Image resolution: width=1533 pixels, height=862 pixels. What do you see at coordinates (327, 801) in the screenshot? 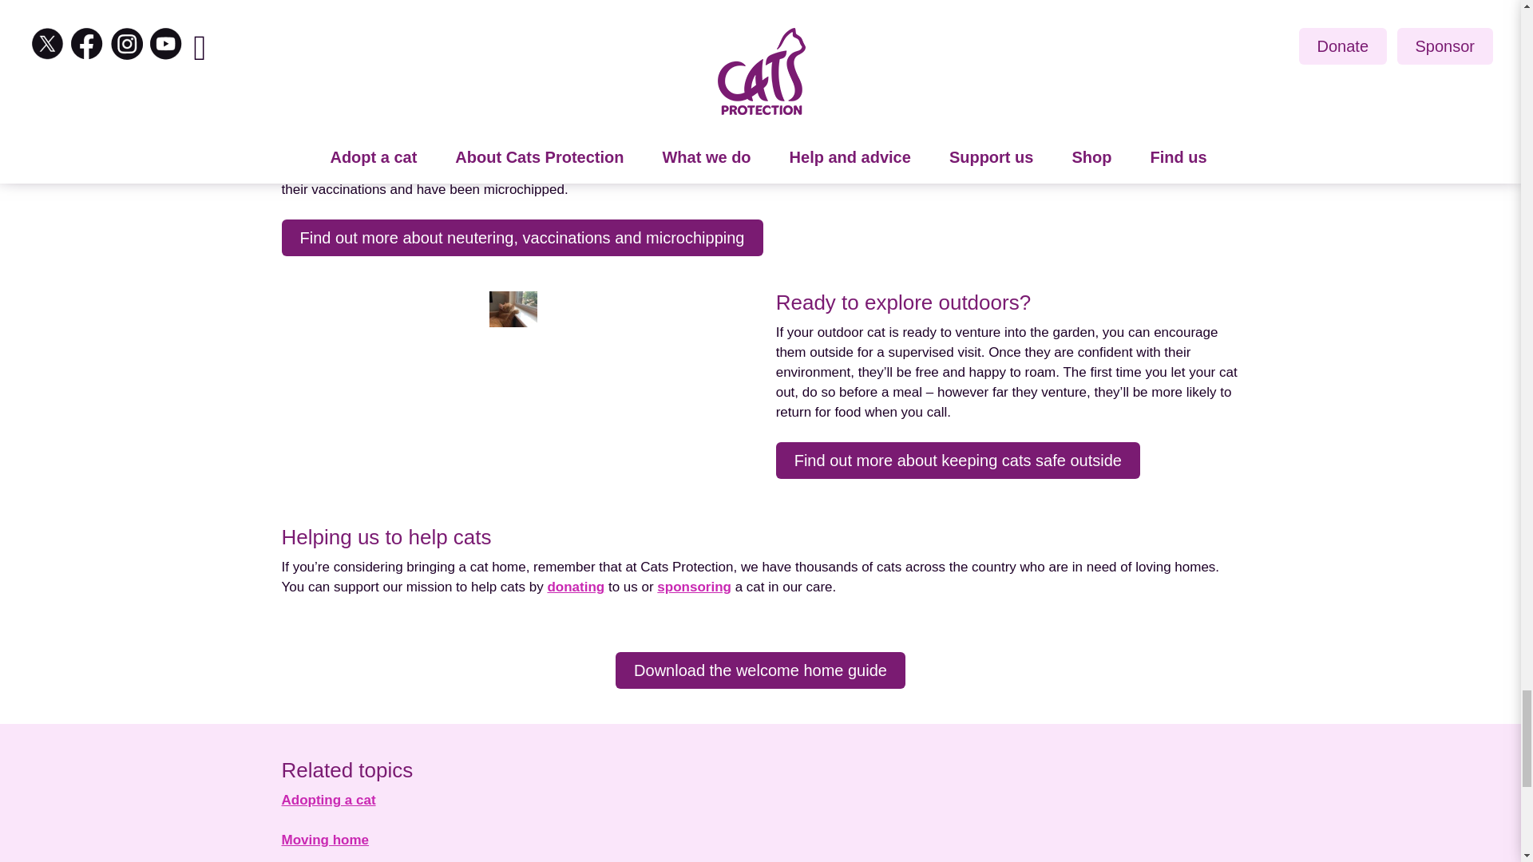
I see `Adopting a cat` at bounding box center [327, 801].